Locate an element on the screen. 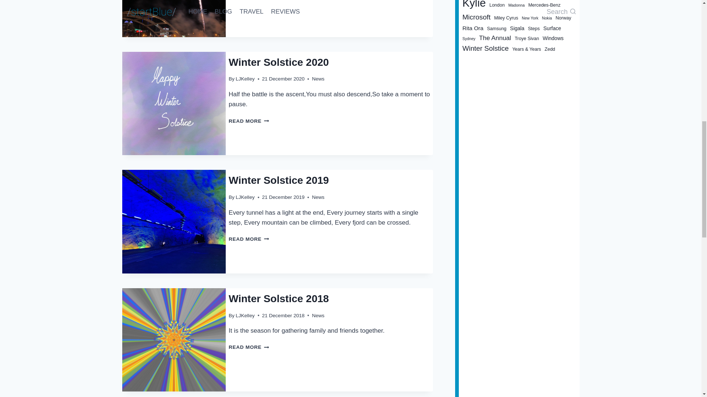 The image size is (707, 397). Winter Solstice 2019 is located at coordinates (278, 180).